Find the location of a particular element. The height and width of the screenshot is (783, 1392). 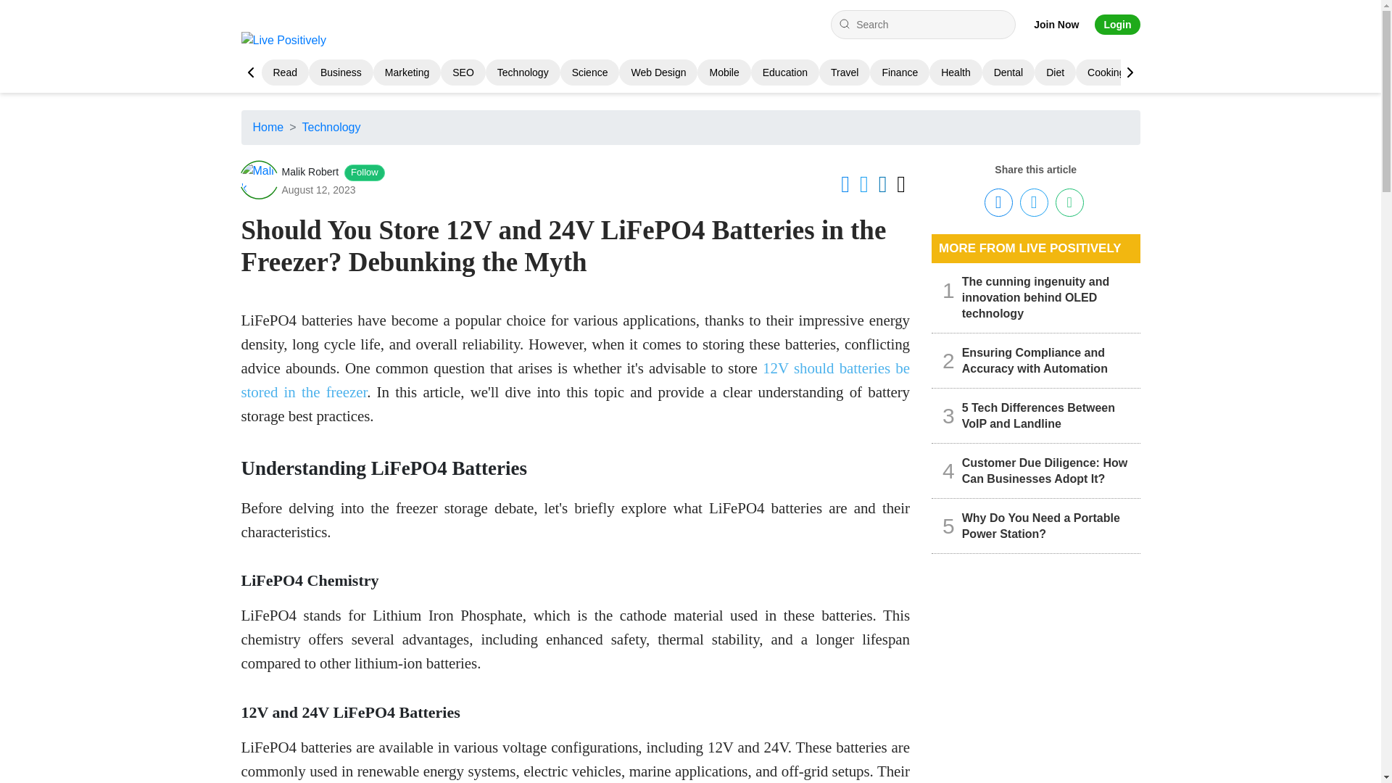

Cooking is located at coordinates (1106, 72).